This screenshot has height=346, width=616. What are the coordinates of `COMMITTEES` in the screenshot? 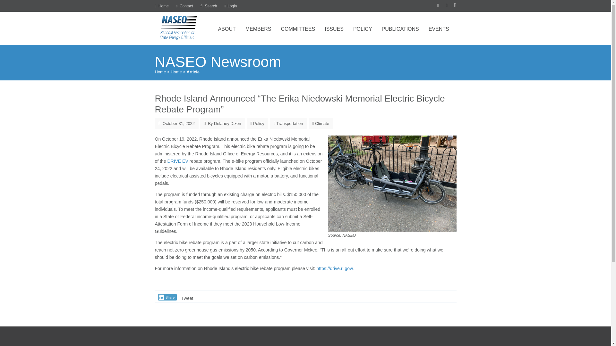 It's located at (298, 28).